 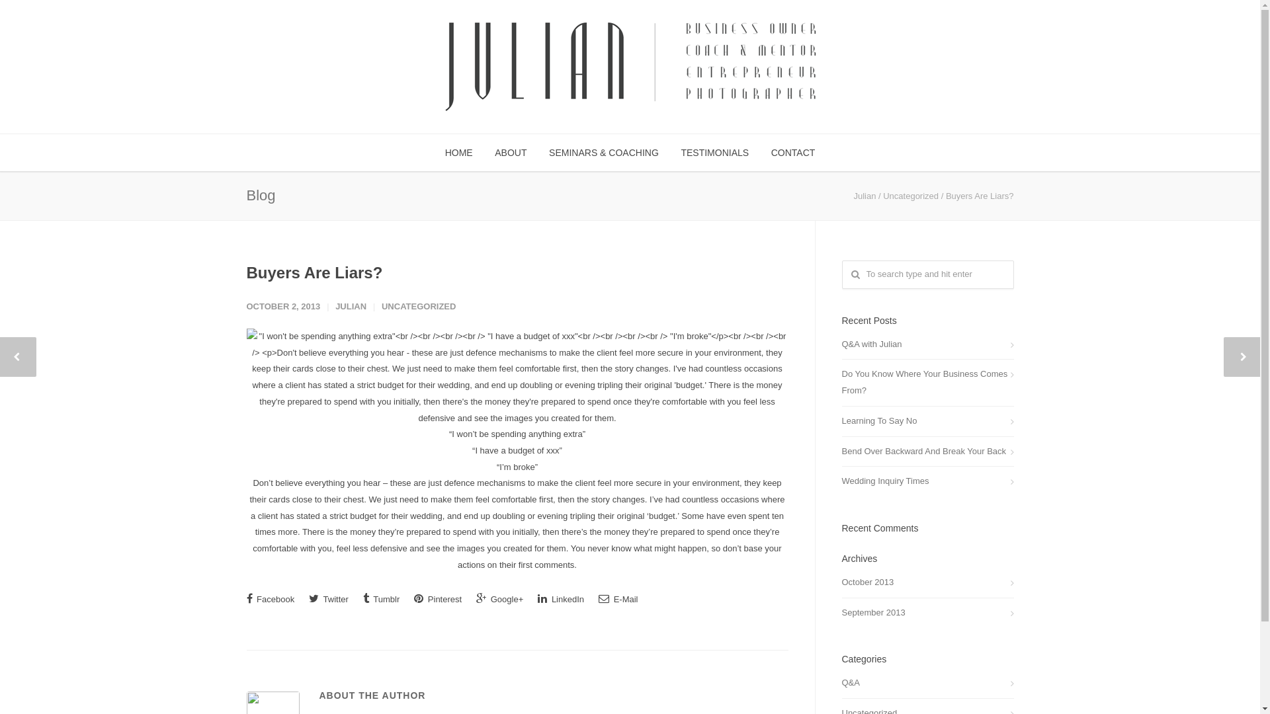 What do you see at coordinates (927, 452) in the screenshot?
I see `Bend Over Backward And Break Your Back` at bounding box center [927, 452].